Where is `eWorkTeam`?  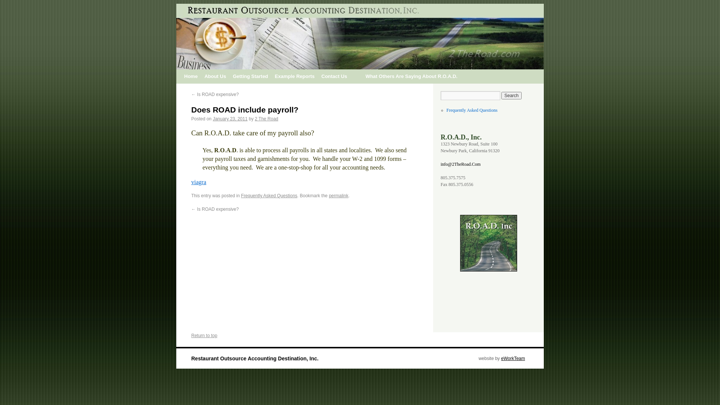
eWorkTeam is located at coordinates (513, 358).